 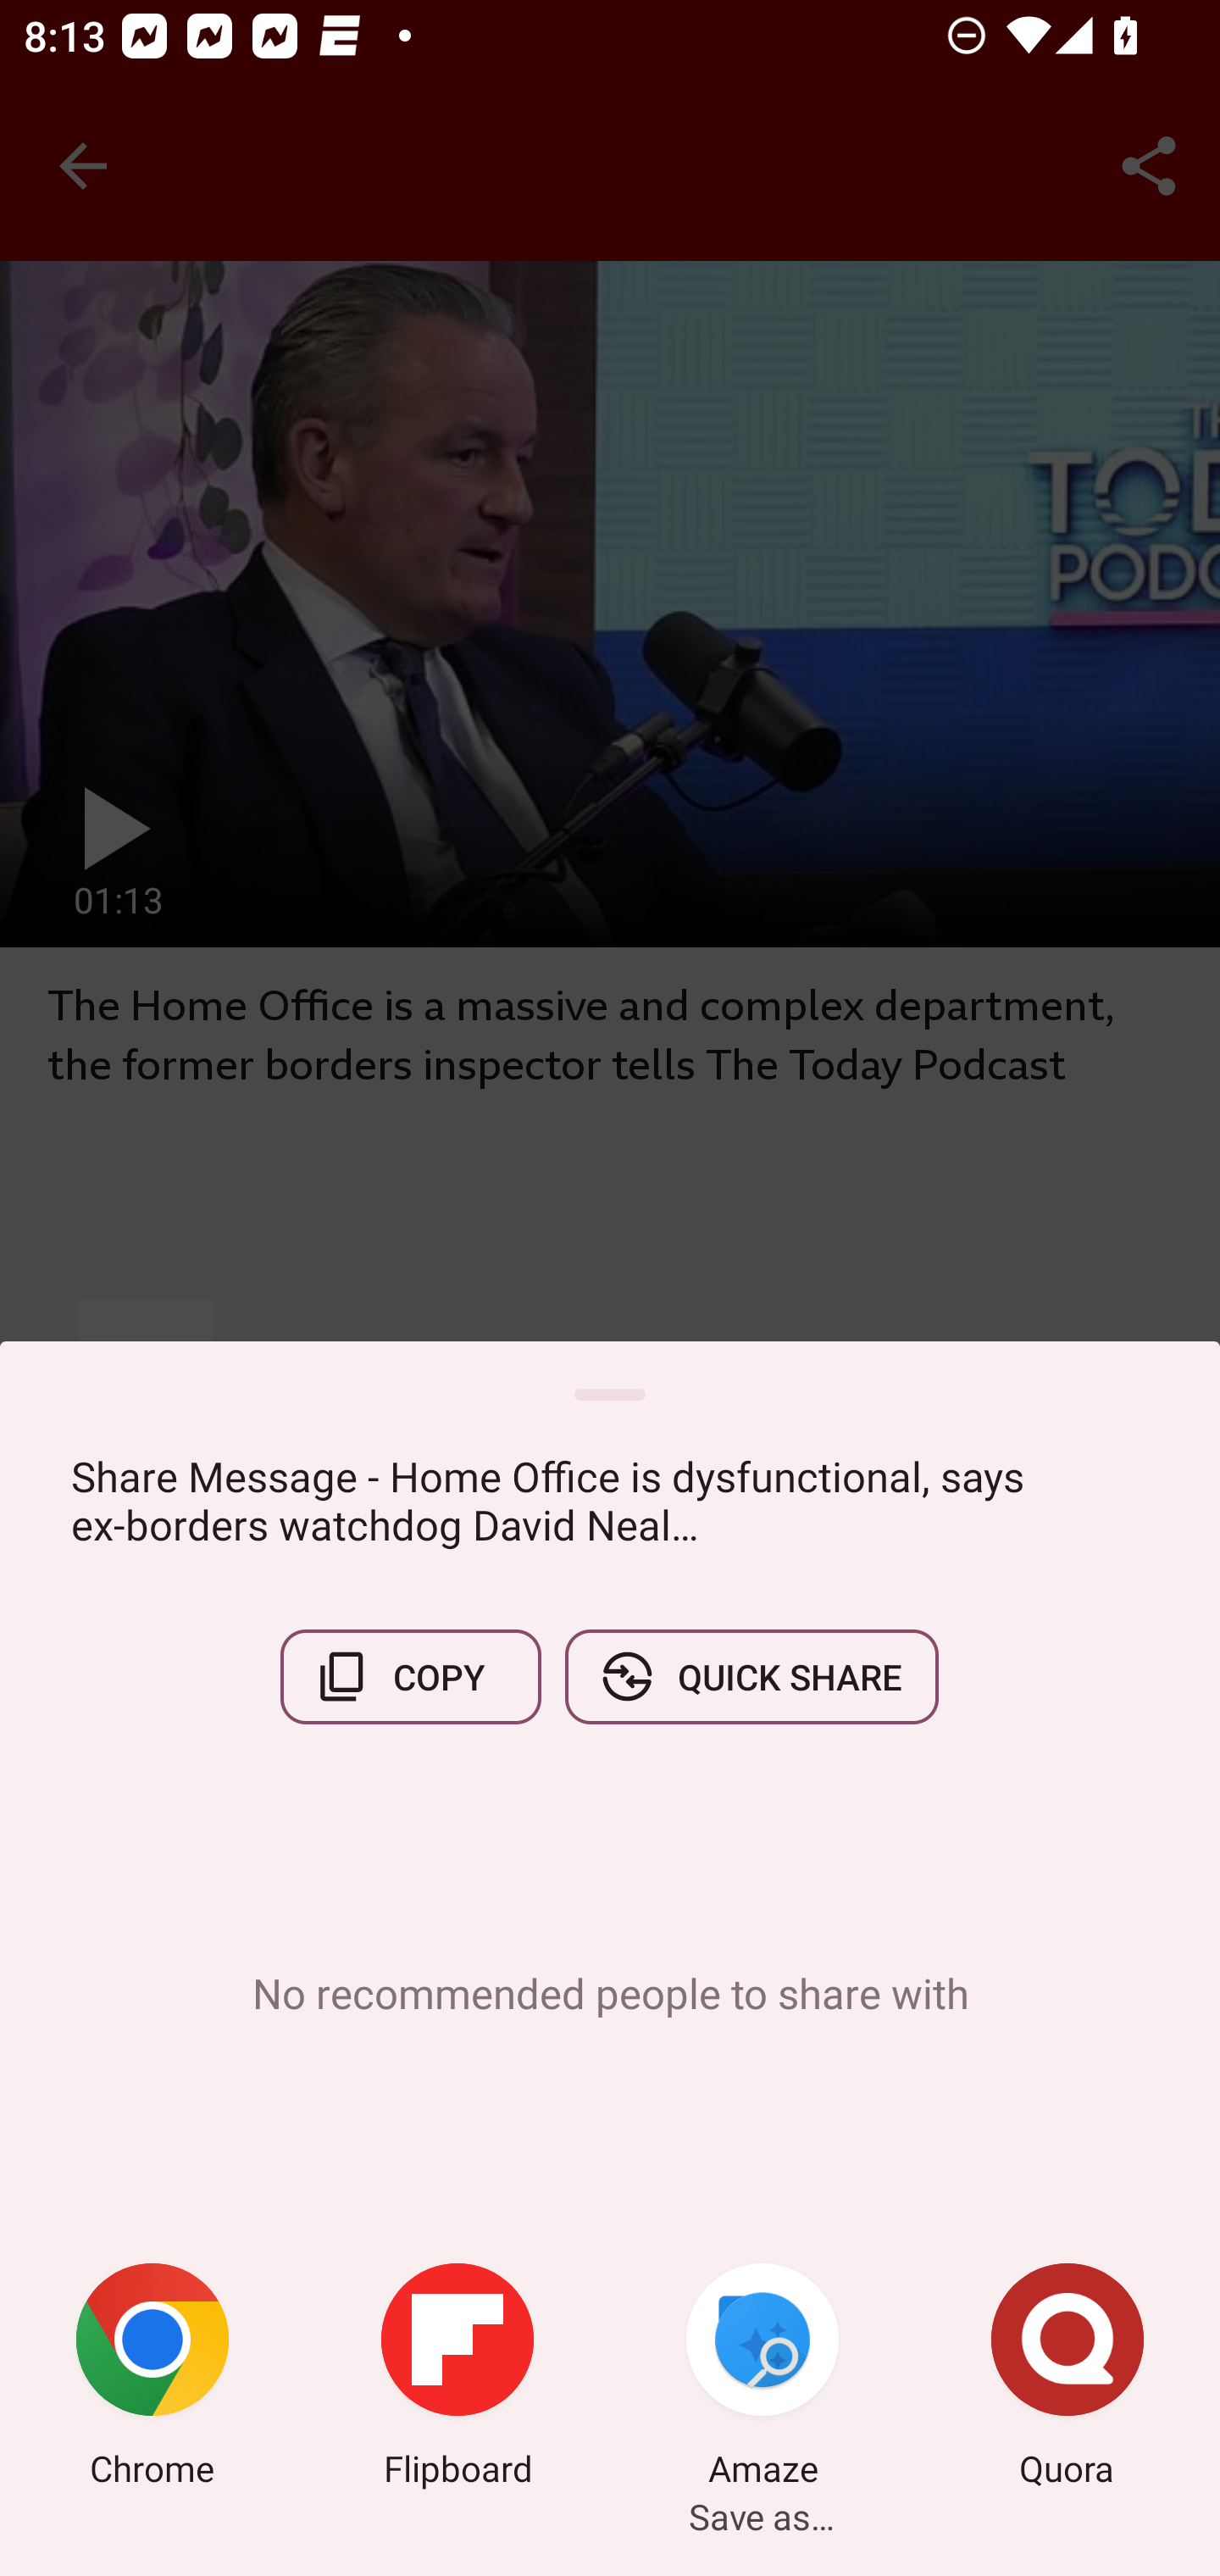 What do you see at coordinates (762, 2379) in the screenshot?
I see `Amaze Save as…` at bounding box center [762, 2379].